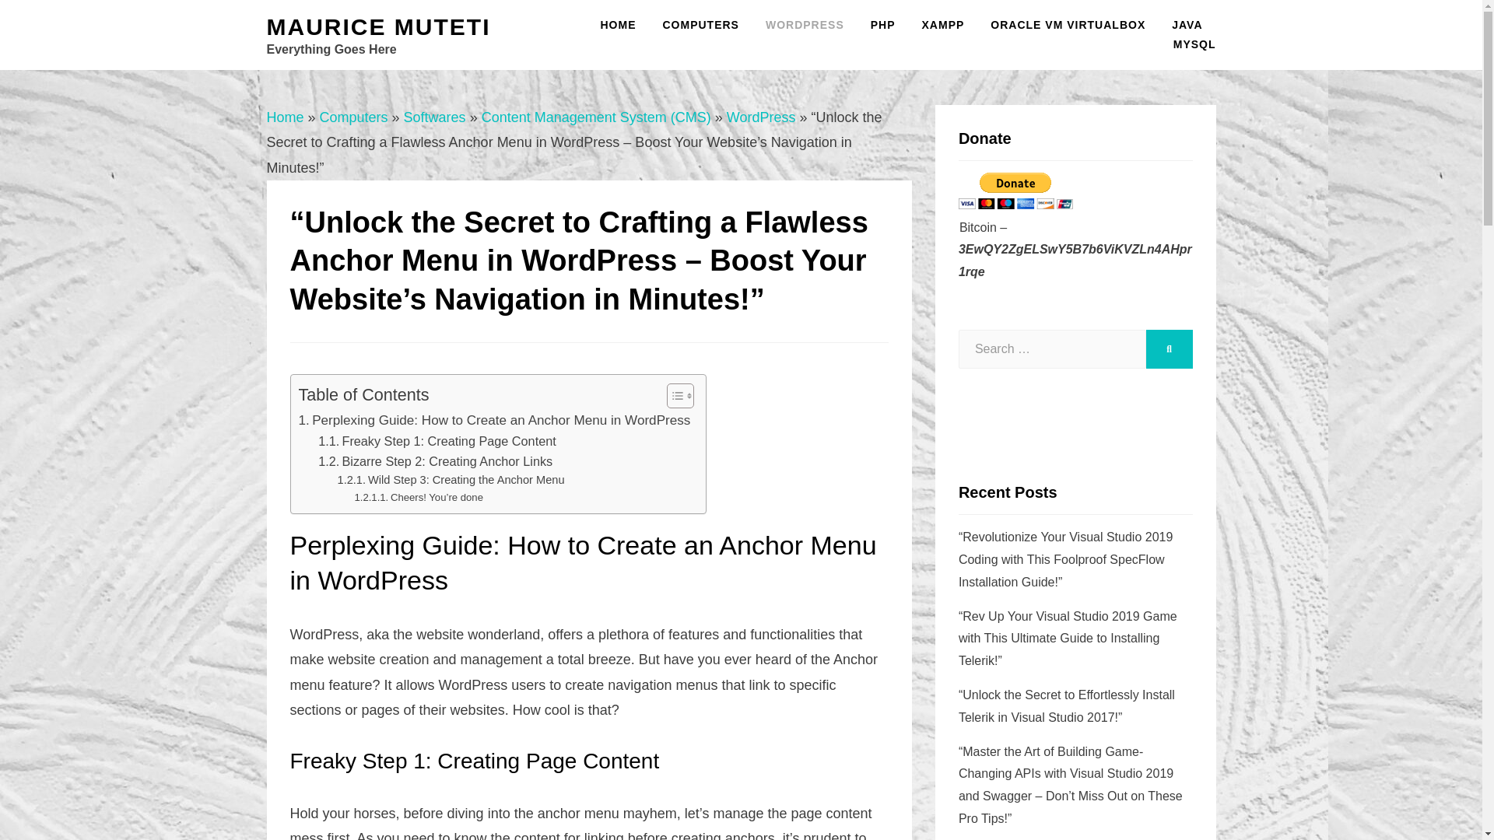 This screenshot has width=1494, height=840. What do you see at coordinates (495, 420) in the screenshot?
I see `Perplexing Guide: How to Create an Anchor Menu in WordPress` at bounding box center [495, 420].